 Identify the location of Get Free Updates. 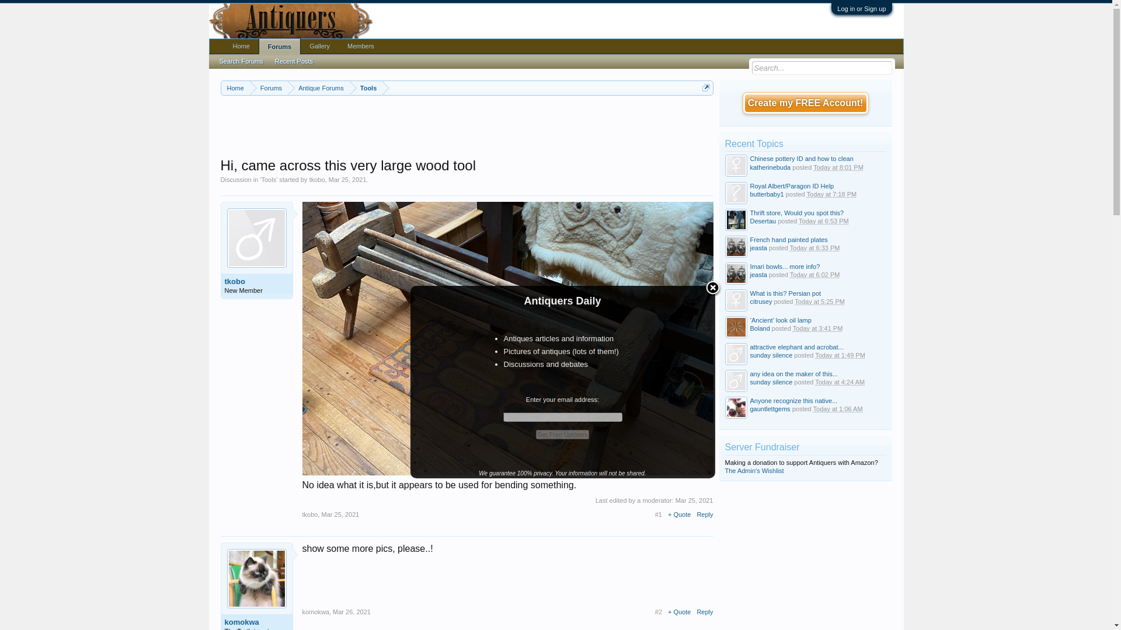
(562, 434).